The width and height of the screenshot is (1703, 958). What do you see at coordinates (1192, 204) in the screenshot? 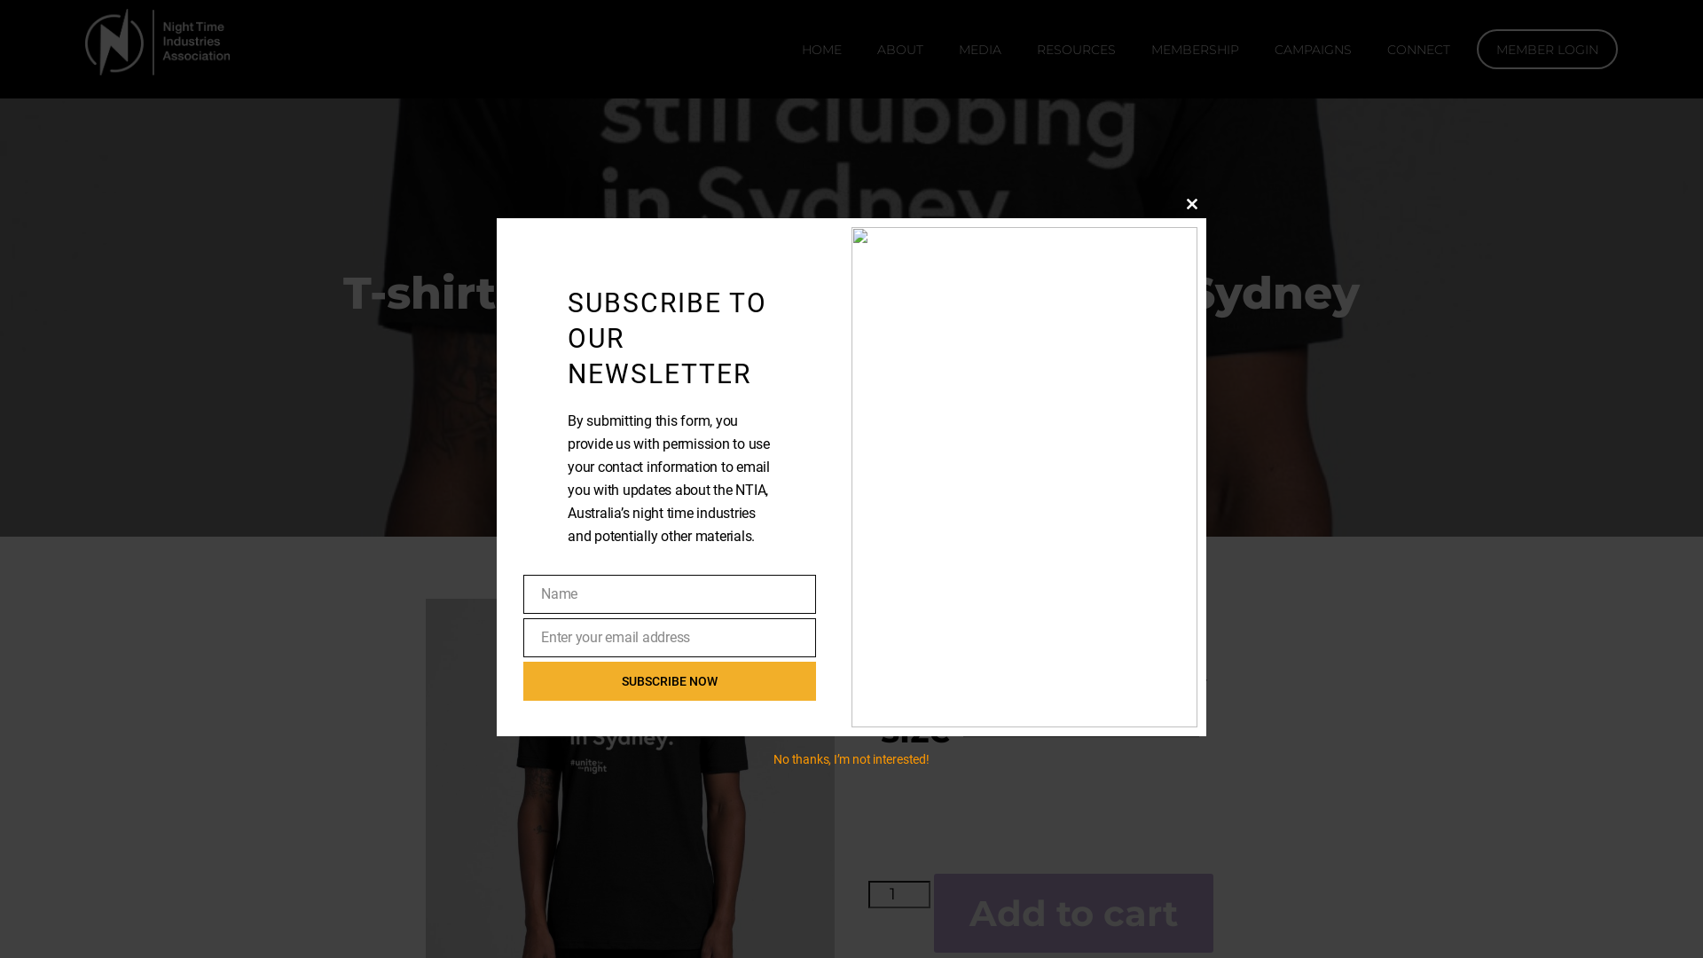
I see `Close this module` at bounding box center [1192, 204].